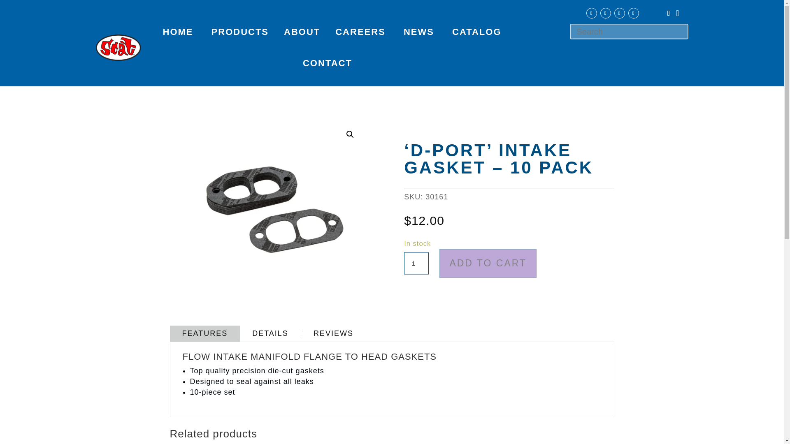  What do you see at coordinates (671, 14) in the screenshot?
I see `My Account` at bounding box center [671, 14].